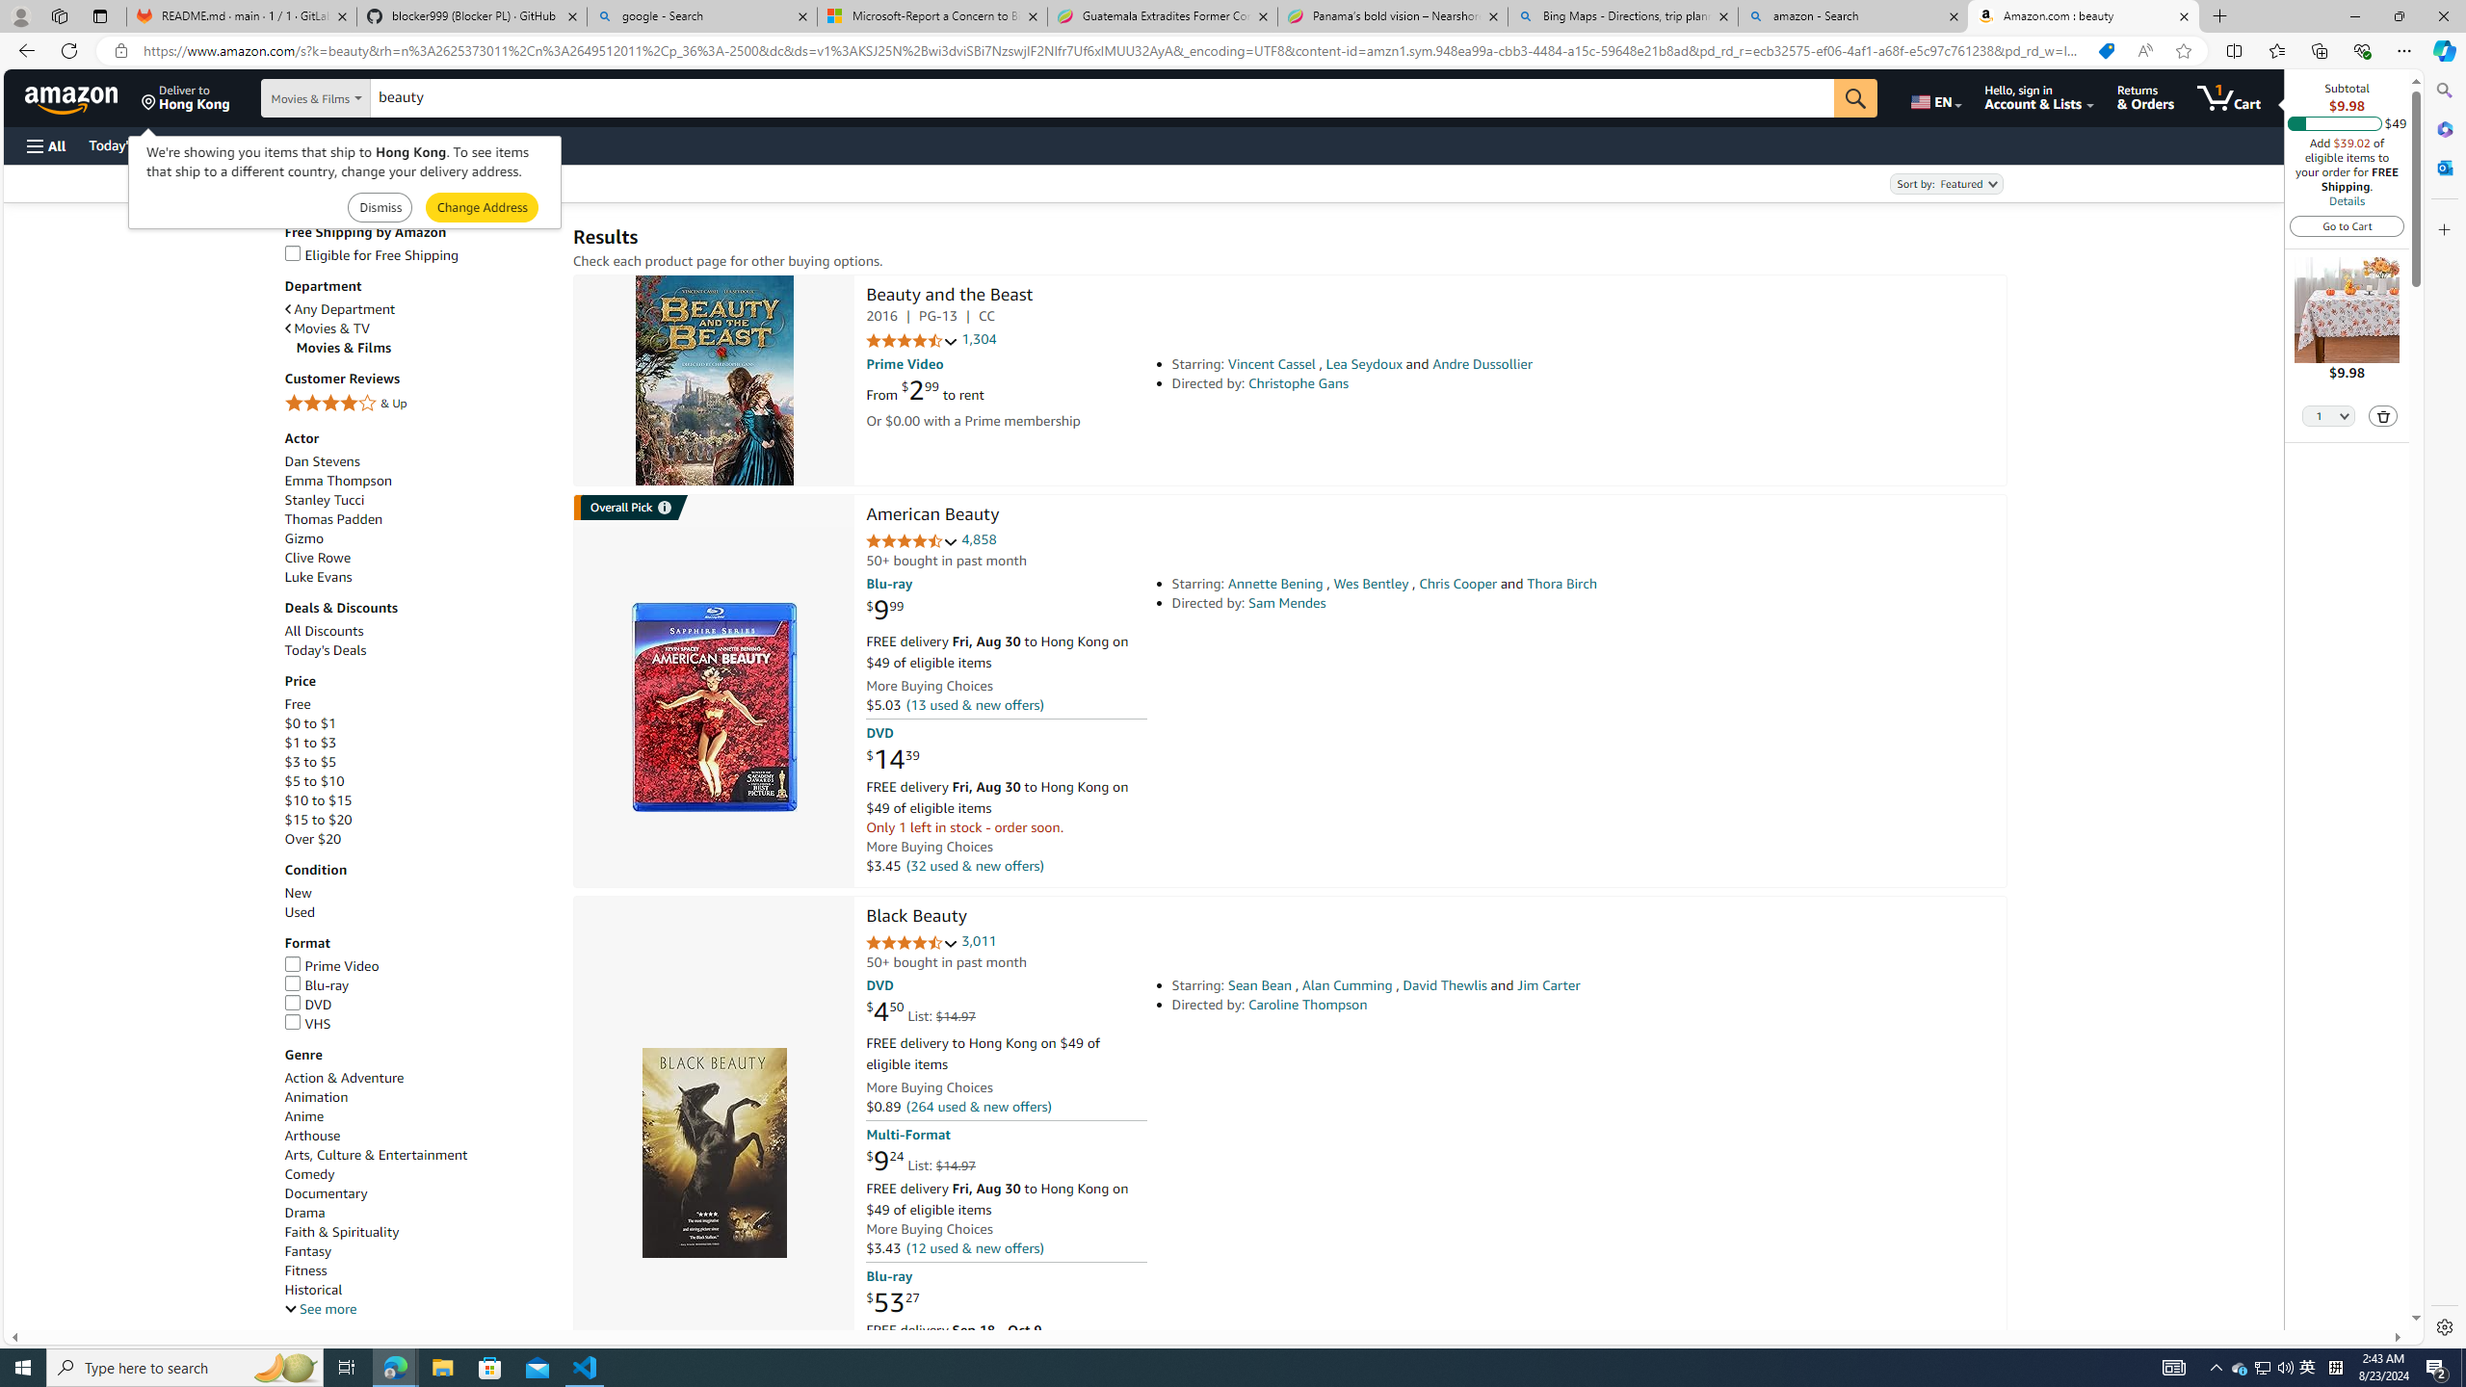 The width and height of the screenshot is (2466, 1387). What do you see at coordinates (357, 98) in the screenshot?
I see `Search in` at bounding box center [357, 98].